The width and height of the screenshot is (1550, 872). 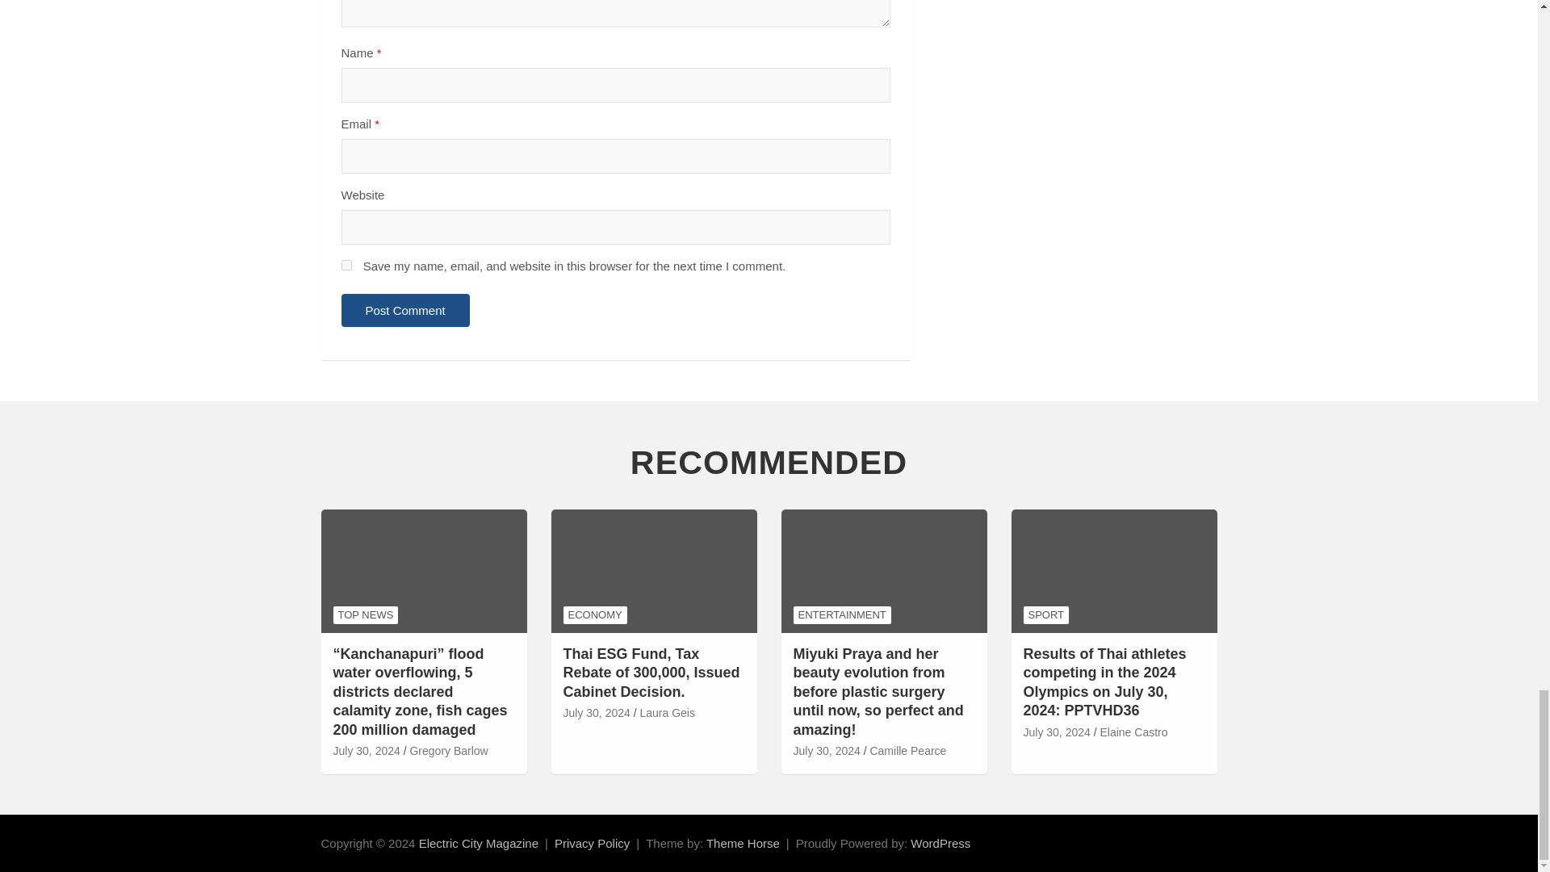 I want to click on Post Comment, so click(x=405, y=310).